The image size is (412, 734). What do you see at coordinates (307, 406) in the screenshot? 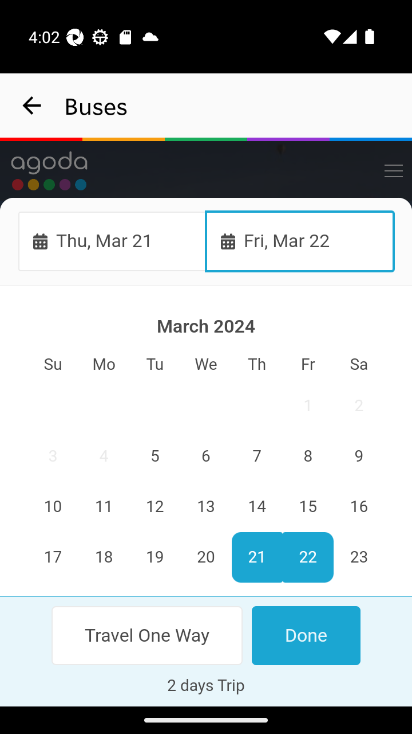
I see `1` at bounding box center [307, 406].